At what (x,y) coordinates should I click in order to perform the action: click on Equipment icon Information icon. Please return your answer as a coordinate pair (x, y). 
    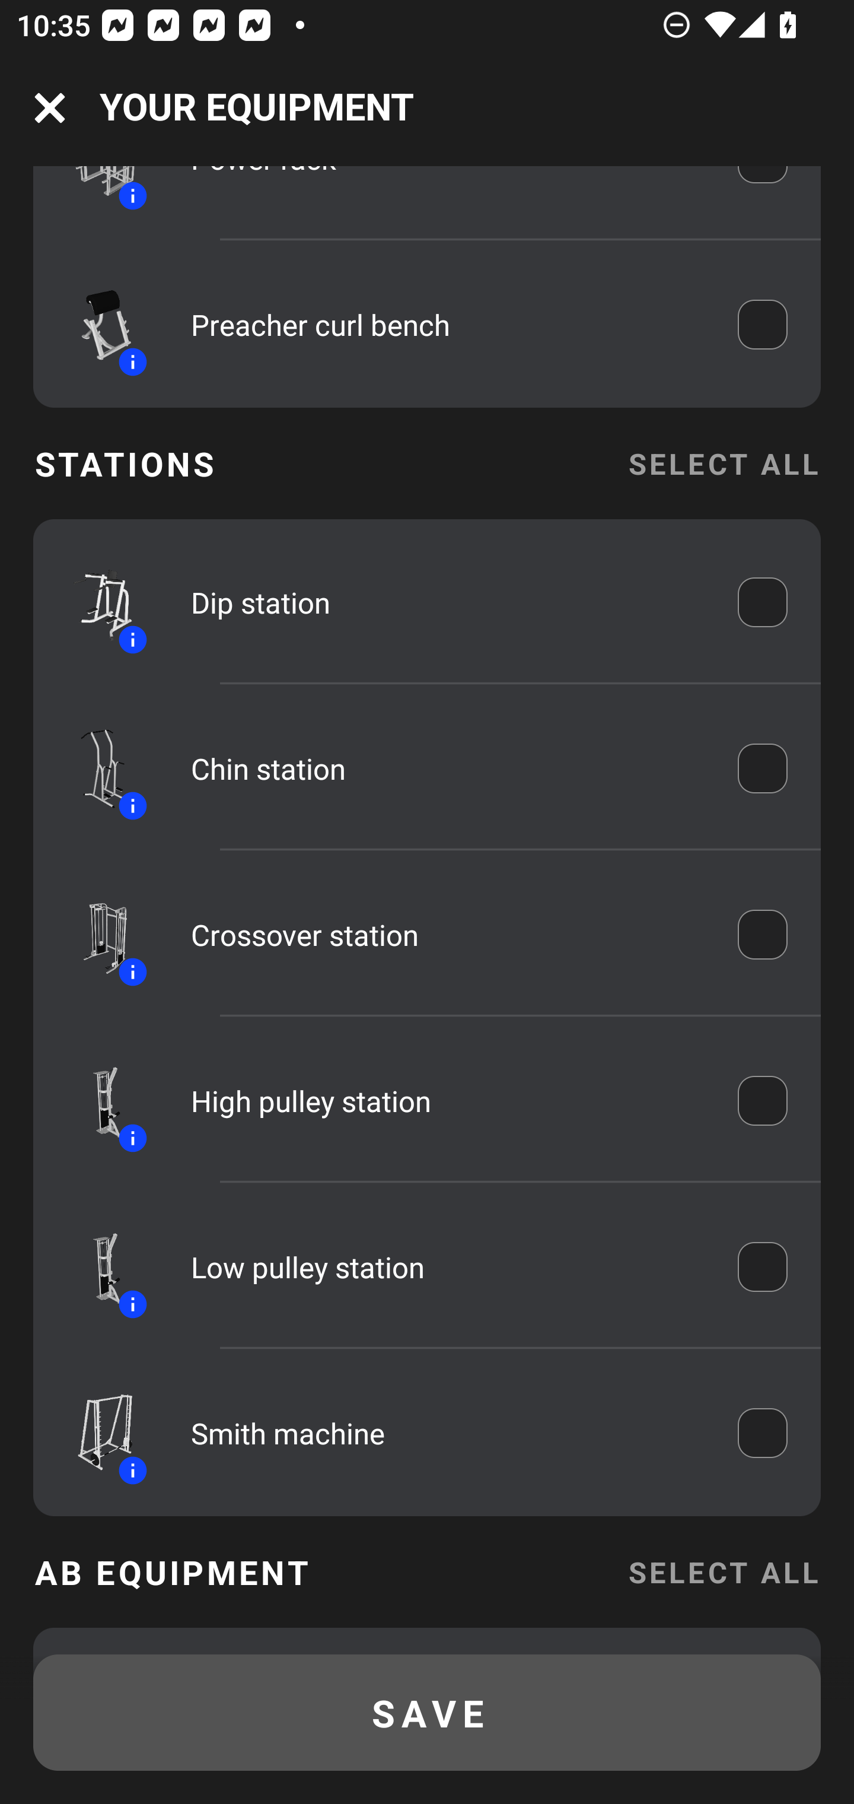
    Looking at the image, I should click on (95, 323).